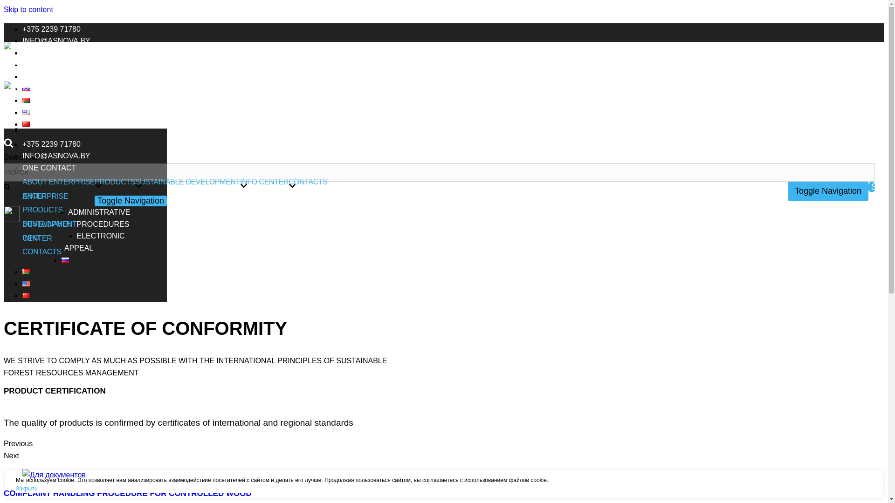 Image resolution: width=895 pixels, height=503 pixels. I want to click on SUSTAINABLE DEVELOPMENT, so click(187, 189).